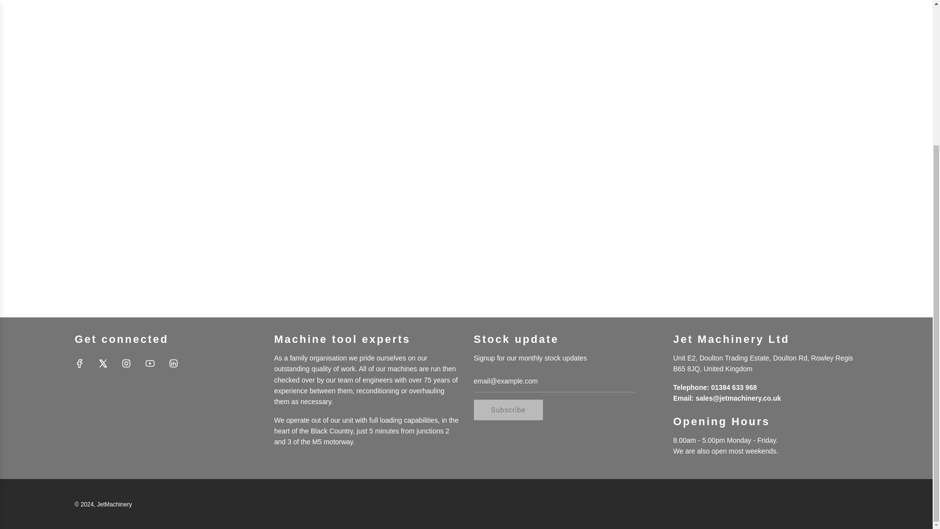  Describe the element at coordinates (734, 387) in the screenshot. I see `01384 633 968` at that location.